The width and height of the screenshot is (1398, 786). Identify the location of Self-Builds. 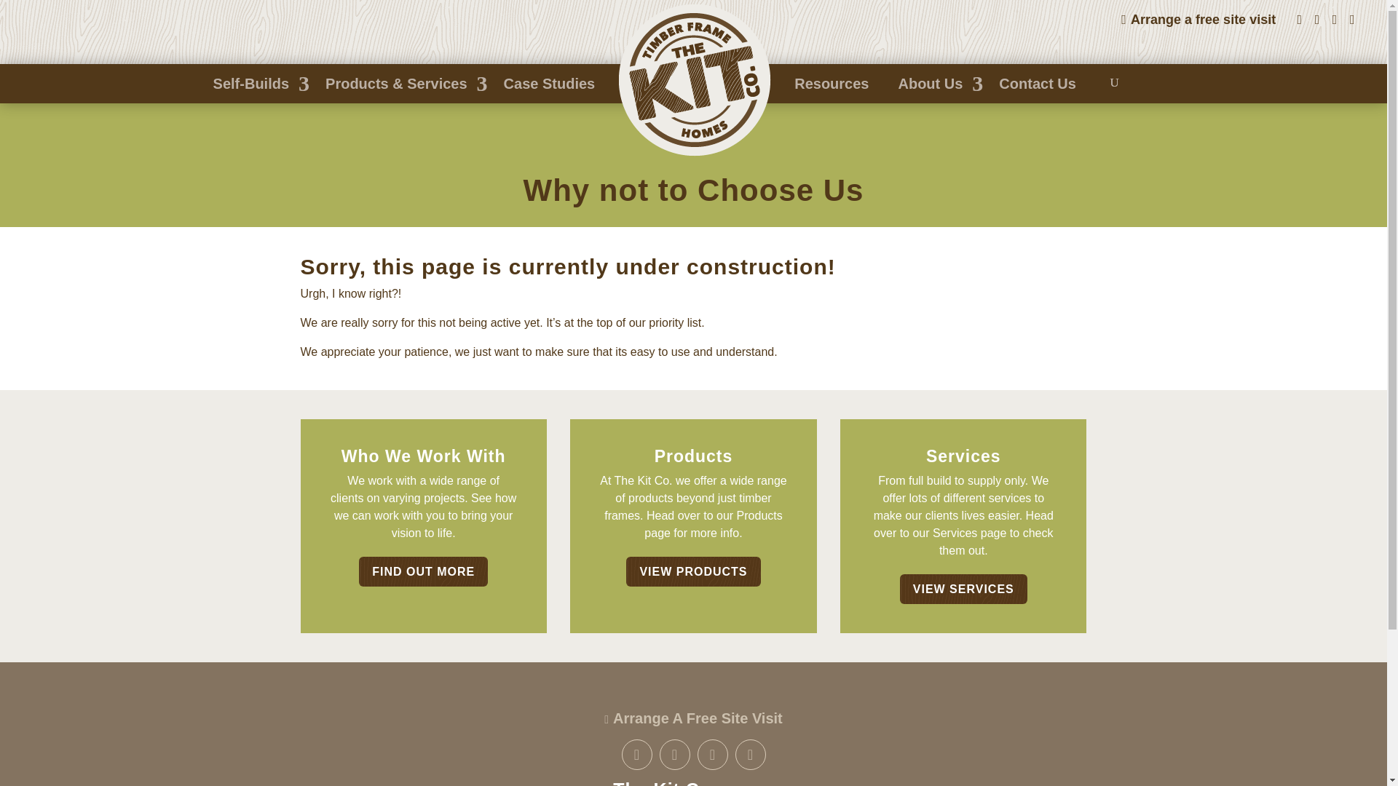
(254, 83).